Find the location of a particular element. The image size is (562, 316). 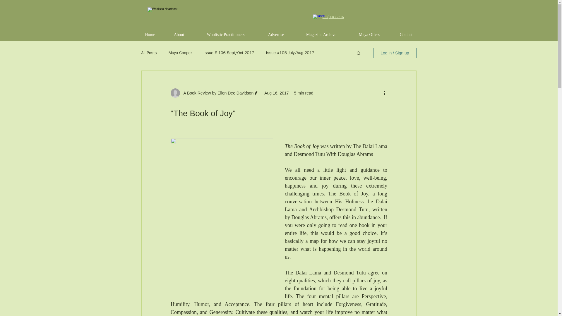

Maya Offers is located at coordinates (369, 35).